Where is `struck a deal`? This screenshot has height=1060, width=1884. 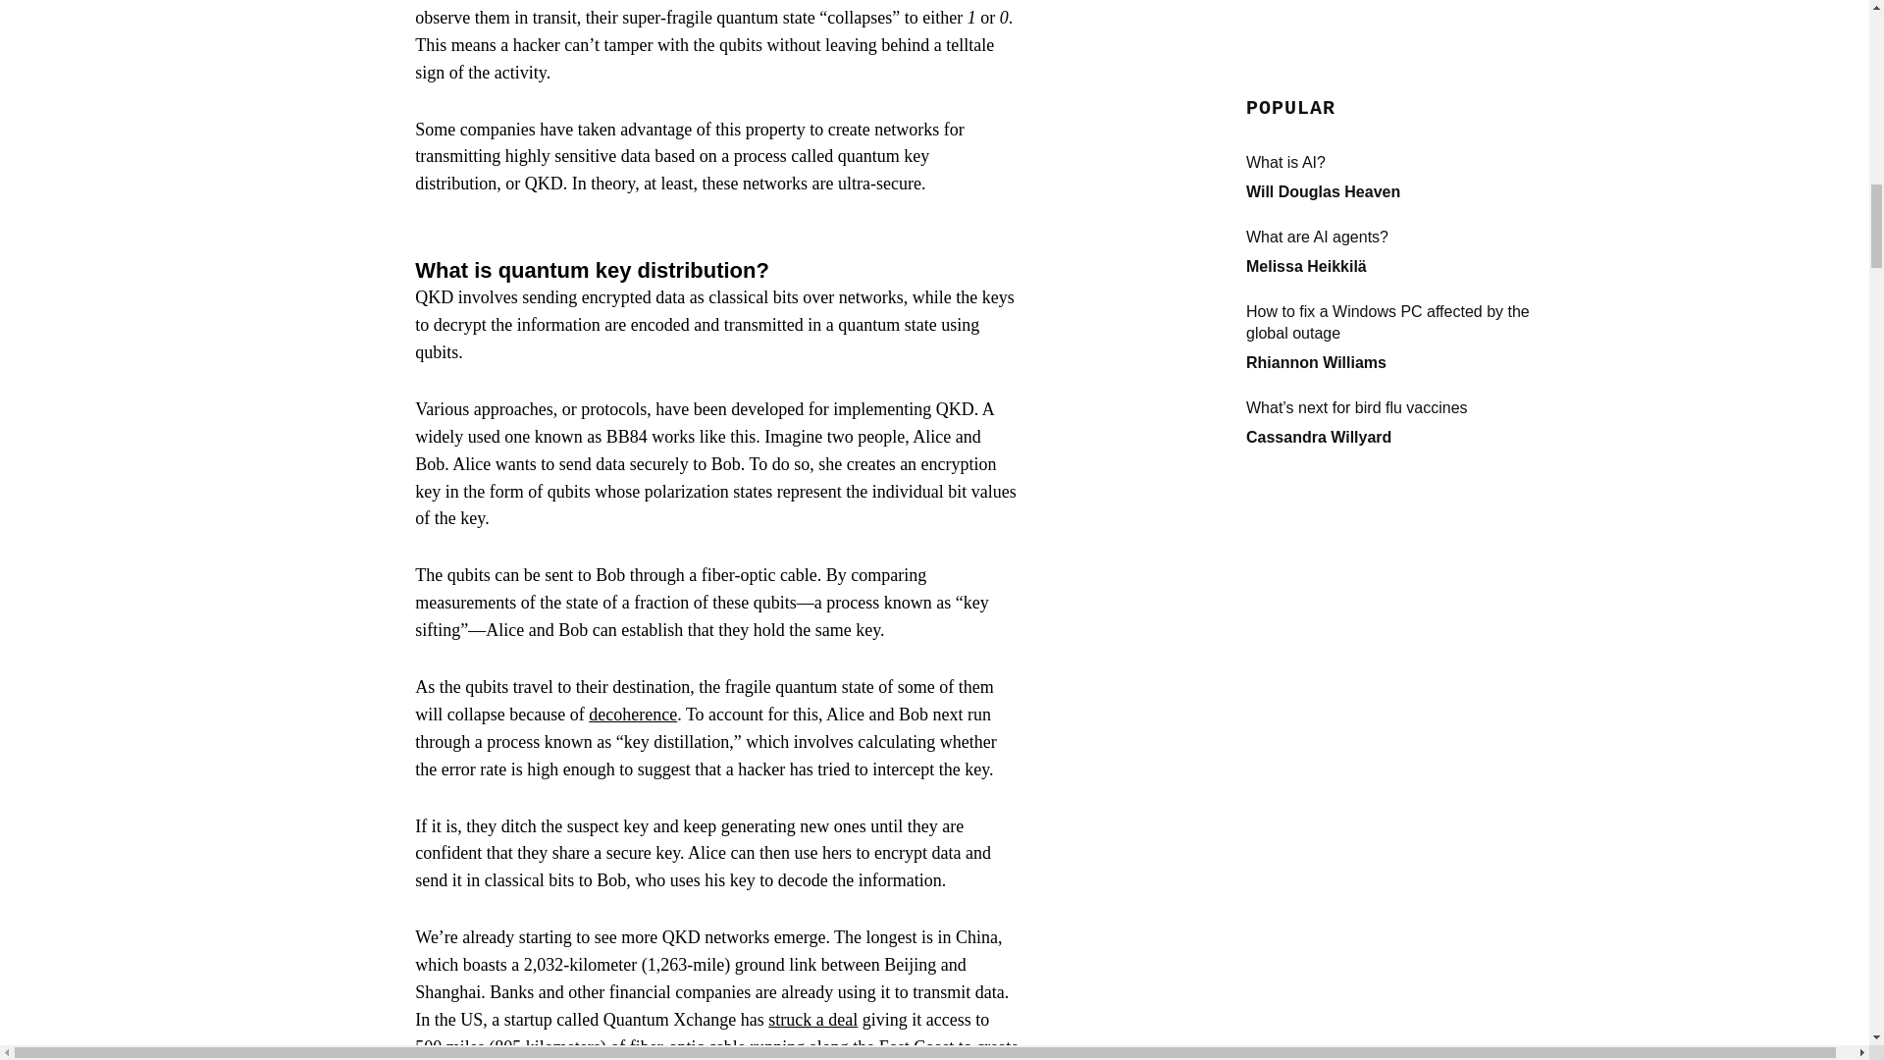 struck a deal is located at coordinates (812, 1019).